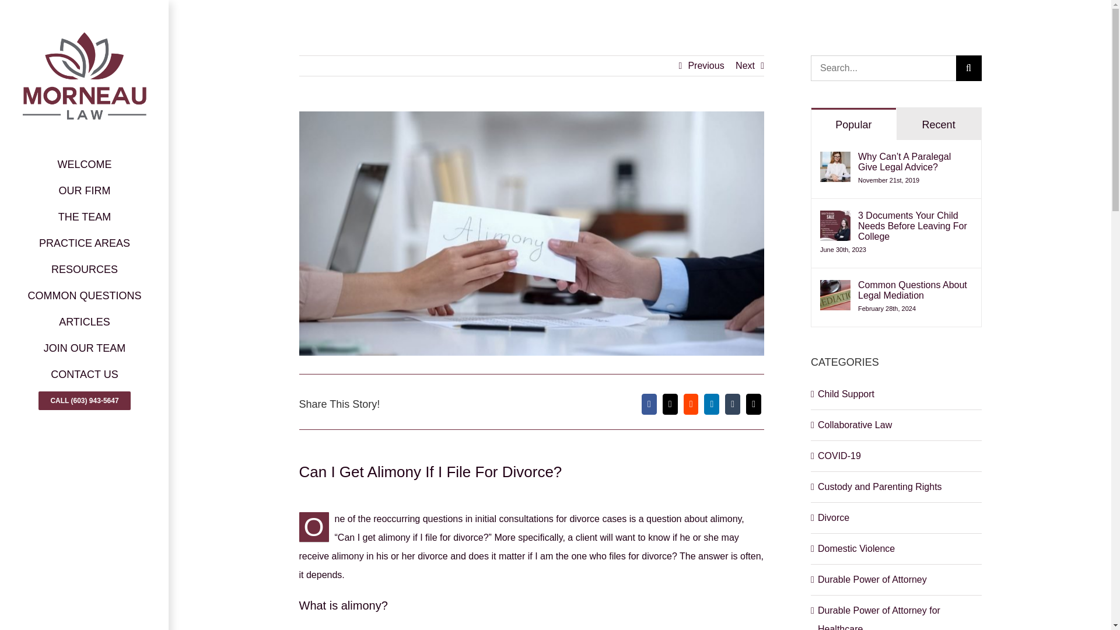 This screenshot has width=1120, height=630. Describe the element at coordinates (84, 322) in the screenshot. I see `ARTICLES` at that location.